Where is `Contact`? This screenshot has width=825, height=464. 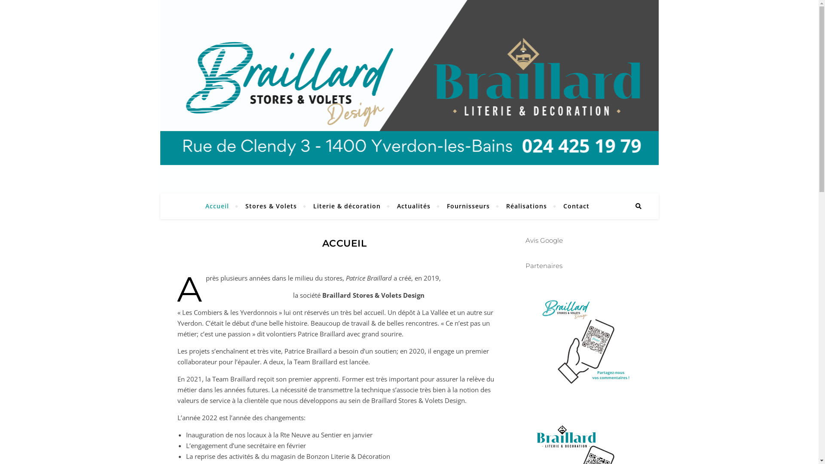
Contact is located at coordinates (573, 206).